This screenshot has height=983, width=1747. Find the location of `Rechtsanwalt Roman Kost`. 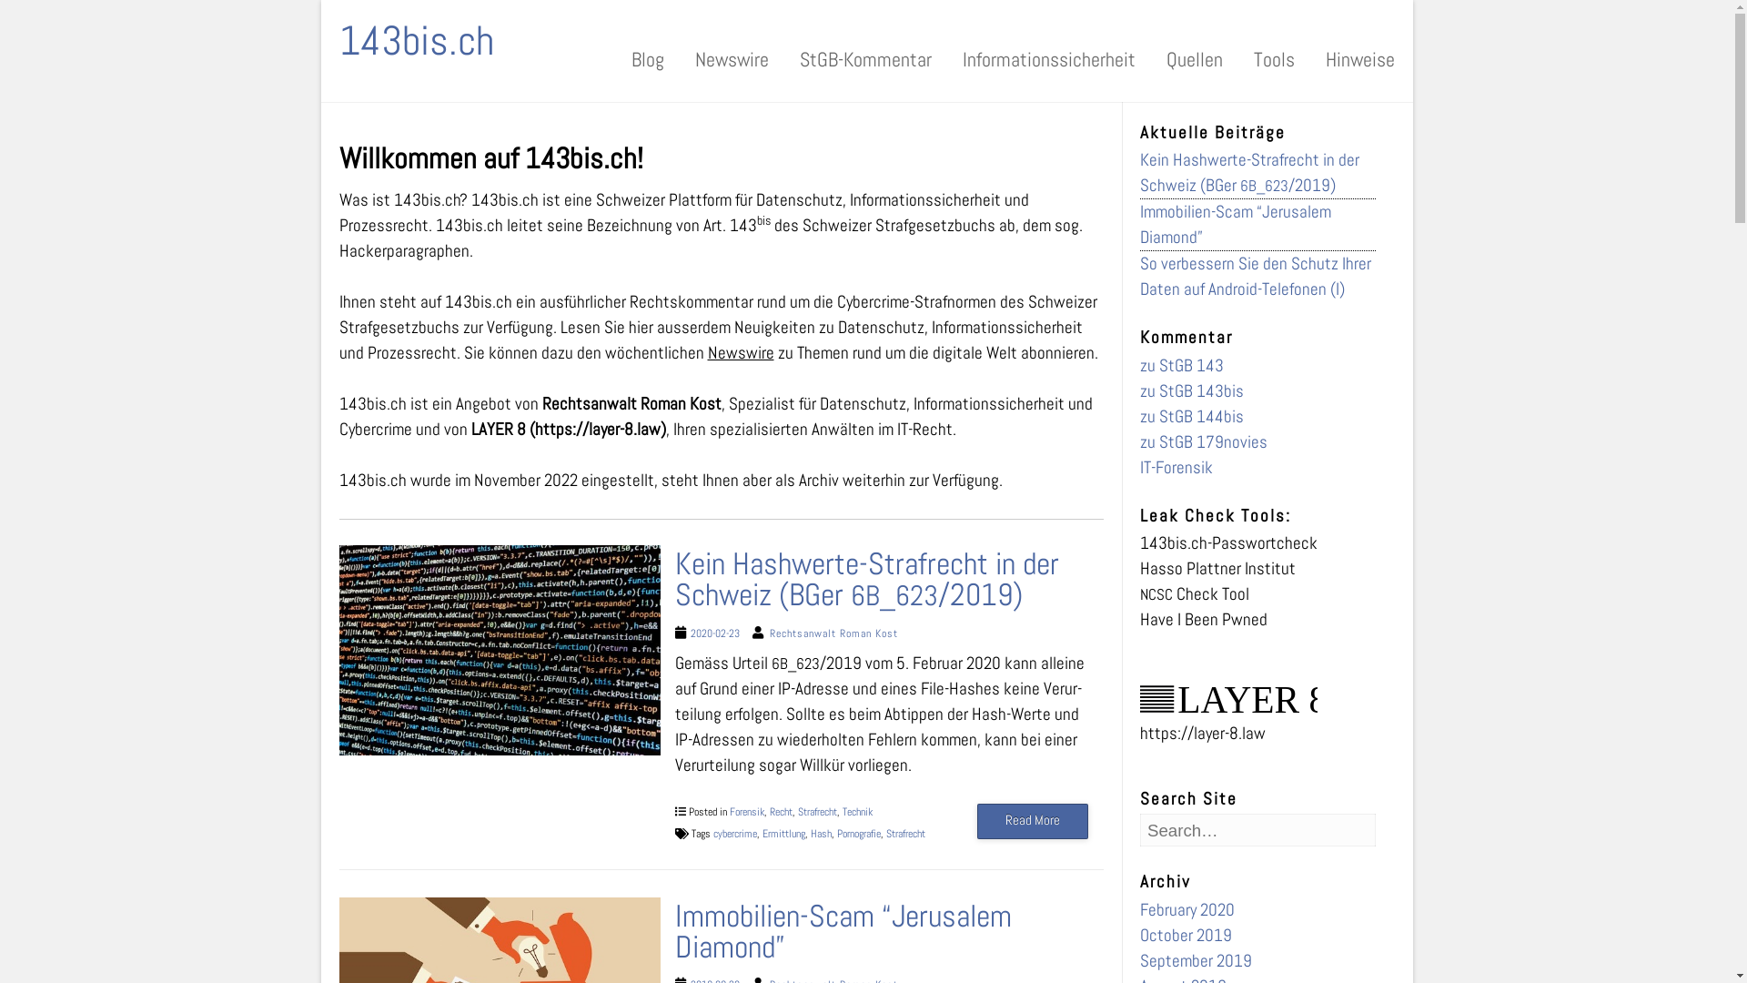

Rechtsanwalt Roman Kost is located at coordinates (833, 633).